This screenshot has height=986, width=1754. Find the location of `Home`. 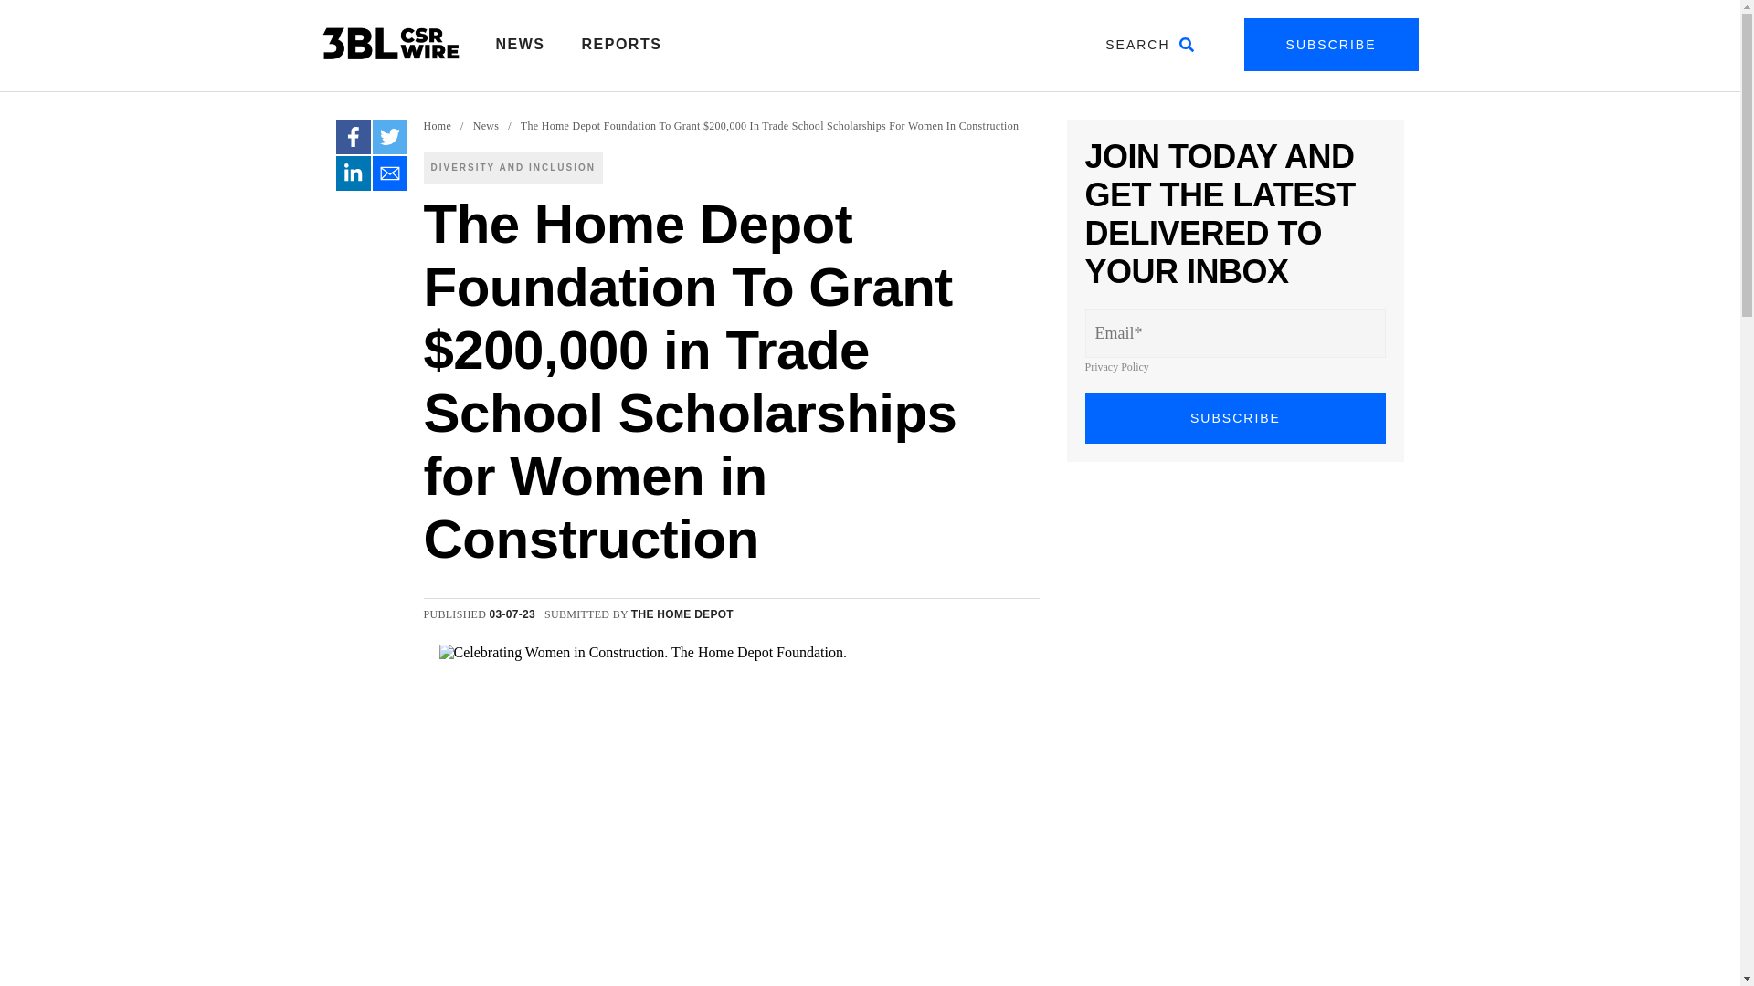

Home is located at coordinates (438, 126).